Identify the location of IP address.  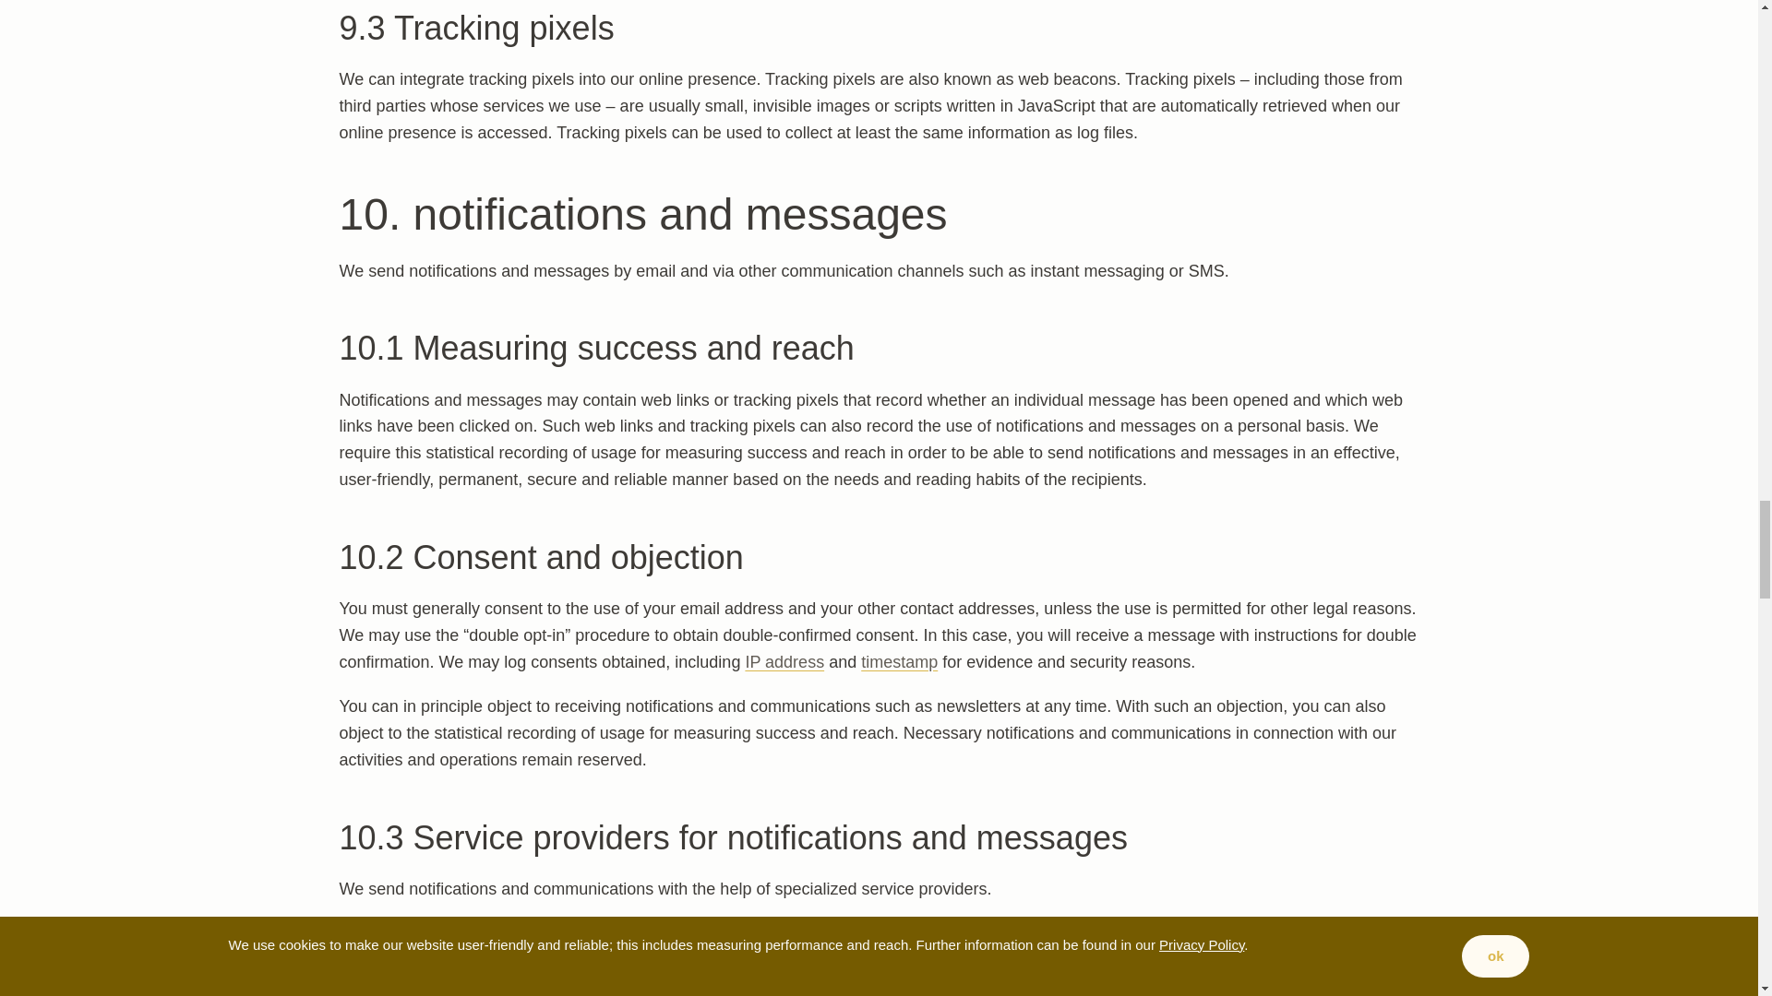
(784, 662).